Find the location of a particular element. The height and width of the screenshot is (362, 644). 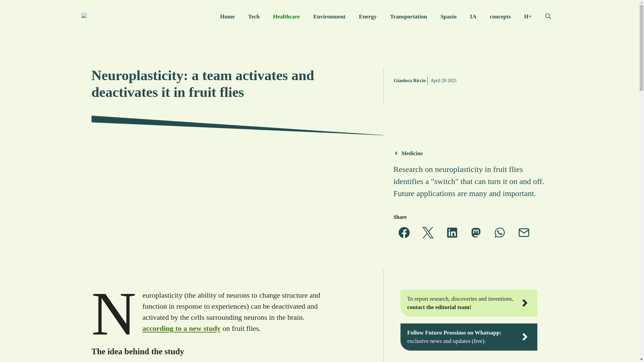

concepts is located at coordinates (500, 17).